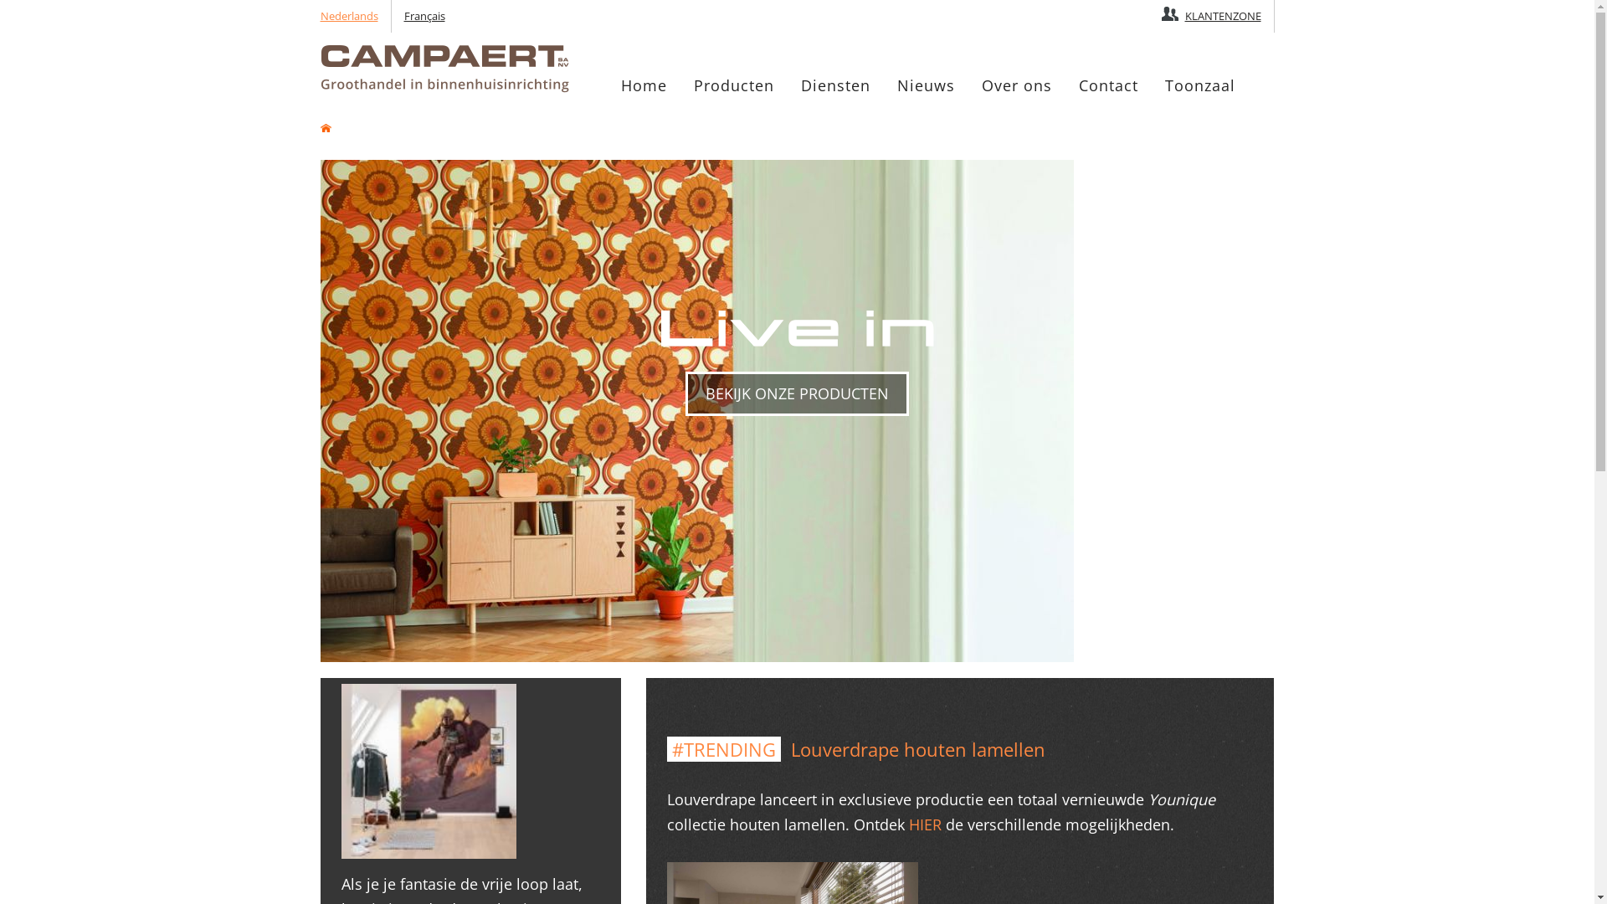  What do you see at coordinates (926, 824) in the screenshot?
I see `HIER` at bounding box center [926, 824].